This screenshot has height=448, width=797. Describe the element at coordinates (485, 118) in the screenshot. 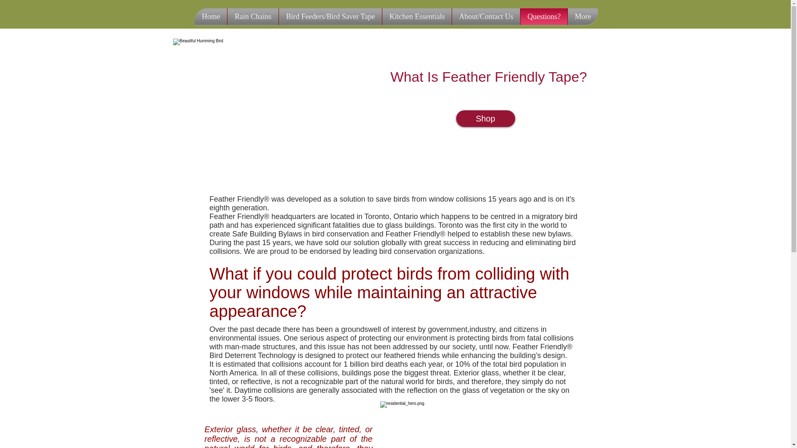

I see `Shop` at that location.